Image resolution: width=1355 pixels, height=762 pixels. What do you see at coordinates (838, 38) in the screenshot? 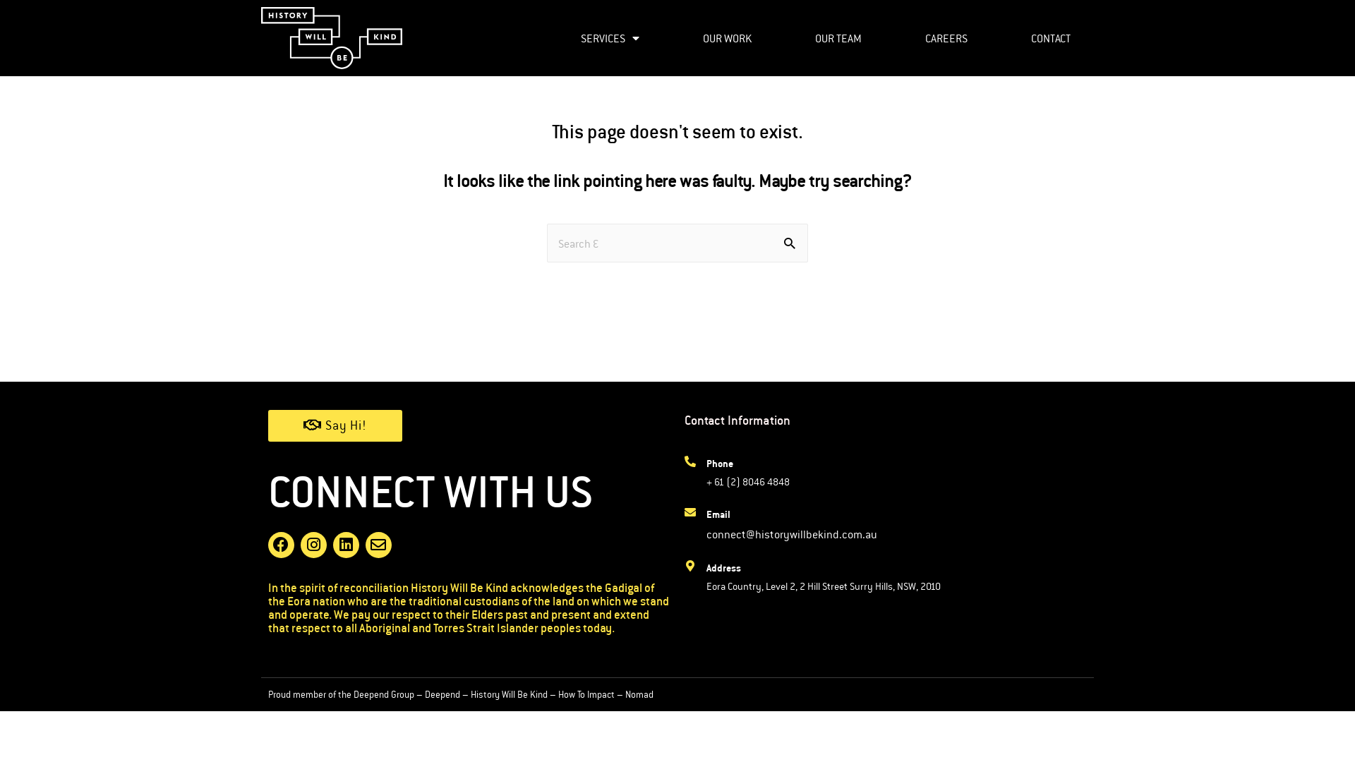
I see `OUR TEAM` at bounding box center [838, 38].